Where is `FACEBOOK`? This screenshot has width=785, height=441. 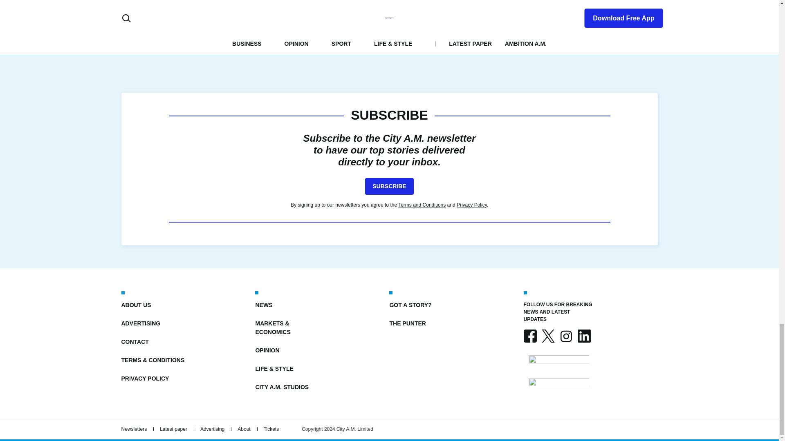 FACEBOOK is located at coordinates (530, 336).